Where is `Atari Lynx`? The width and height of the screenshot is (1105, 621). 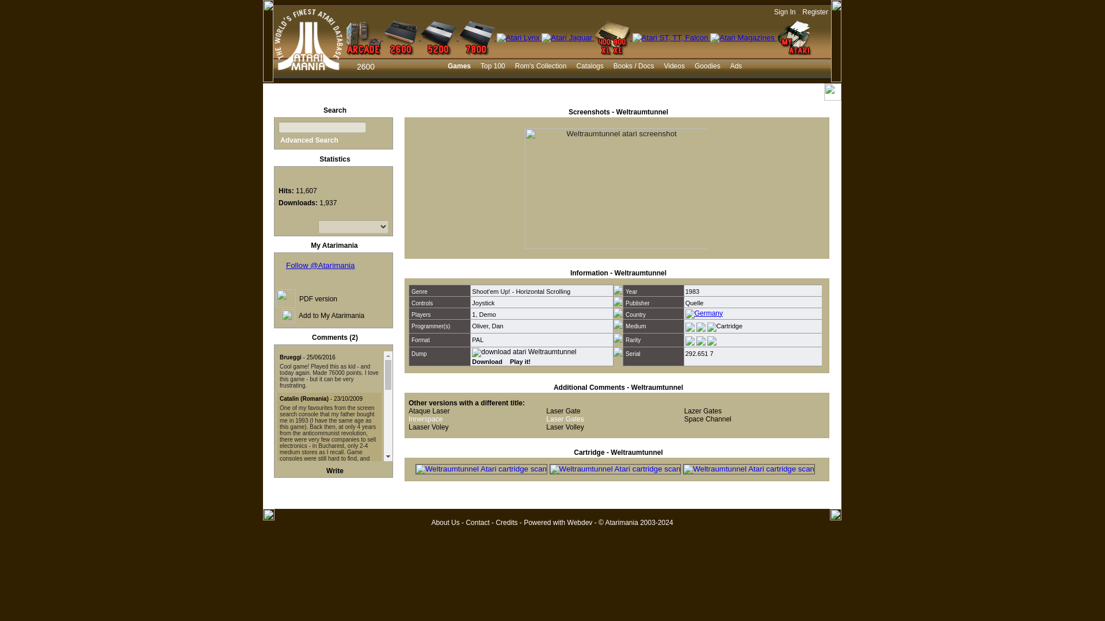
Atari Lynx is located at coordinates (519, 38).